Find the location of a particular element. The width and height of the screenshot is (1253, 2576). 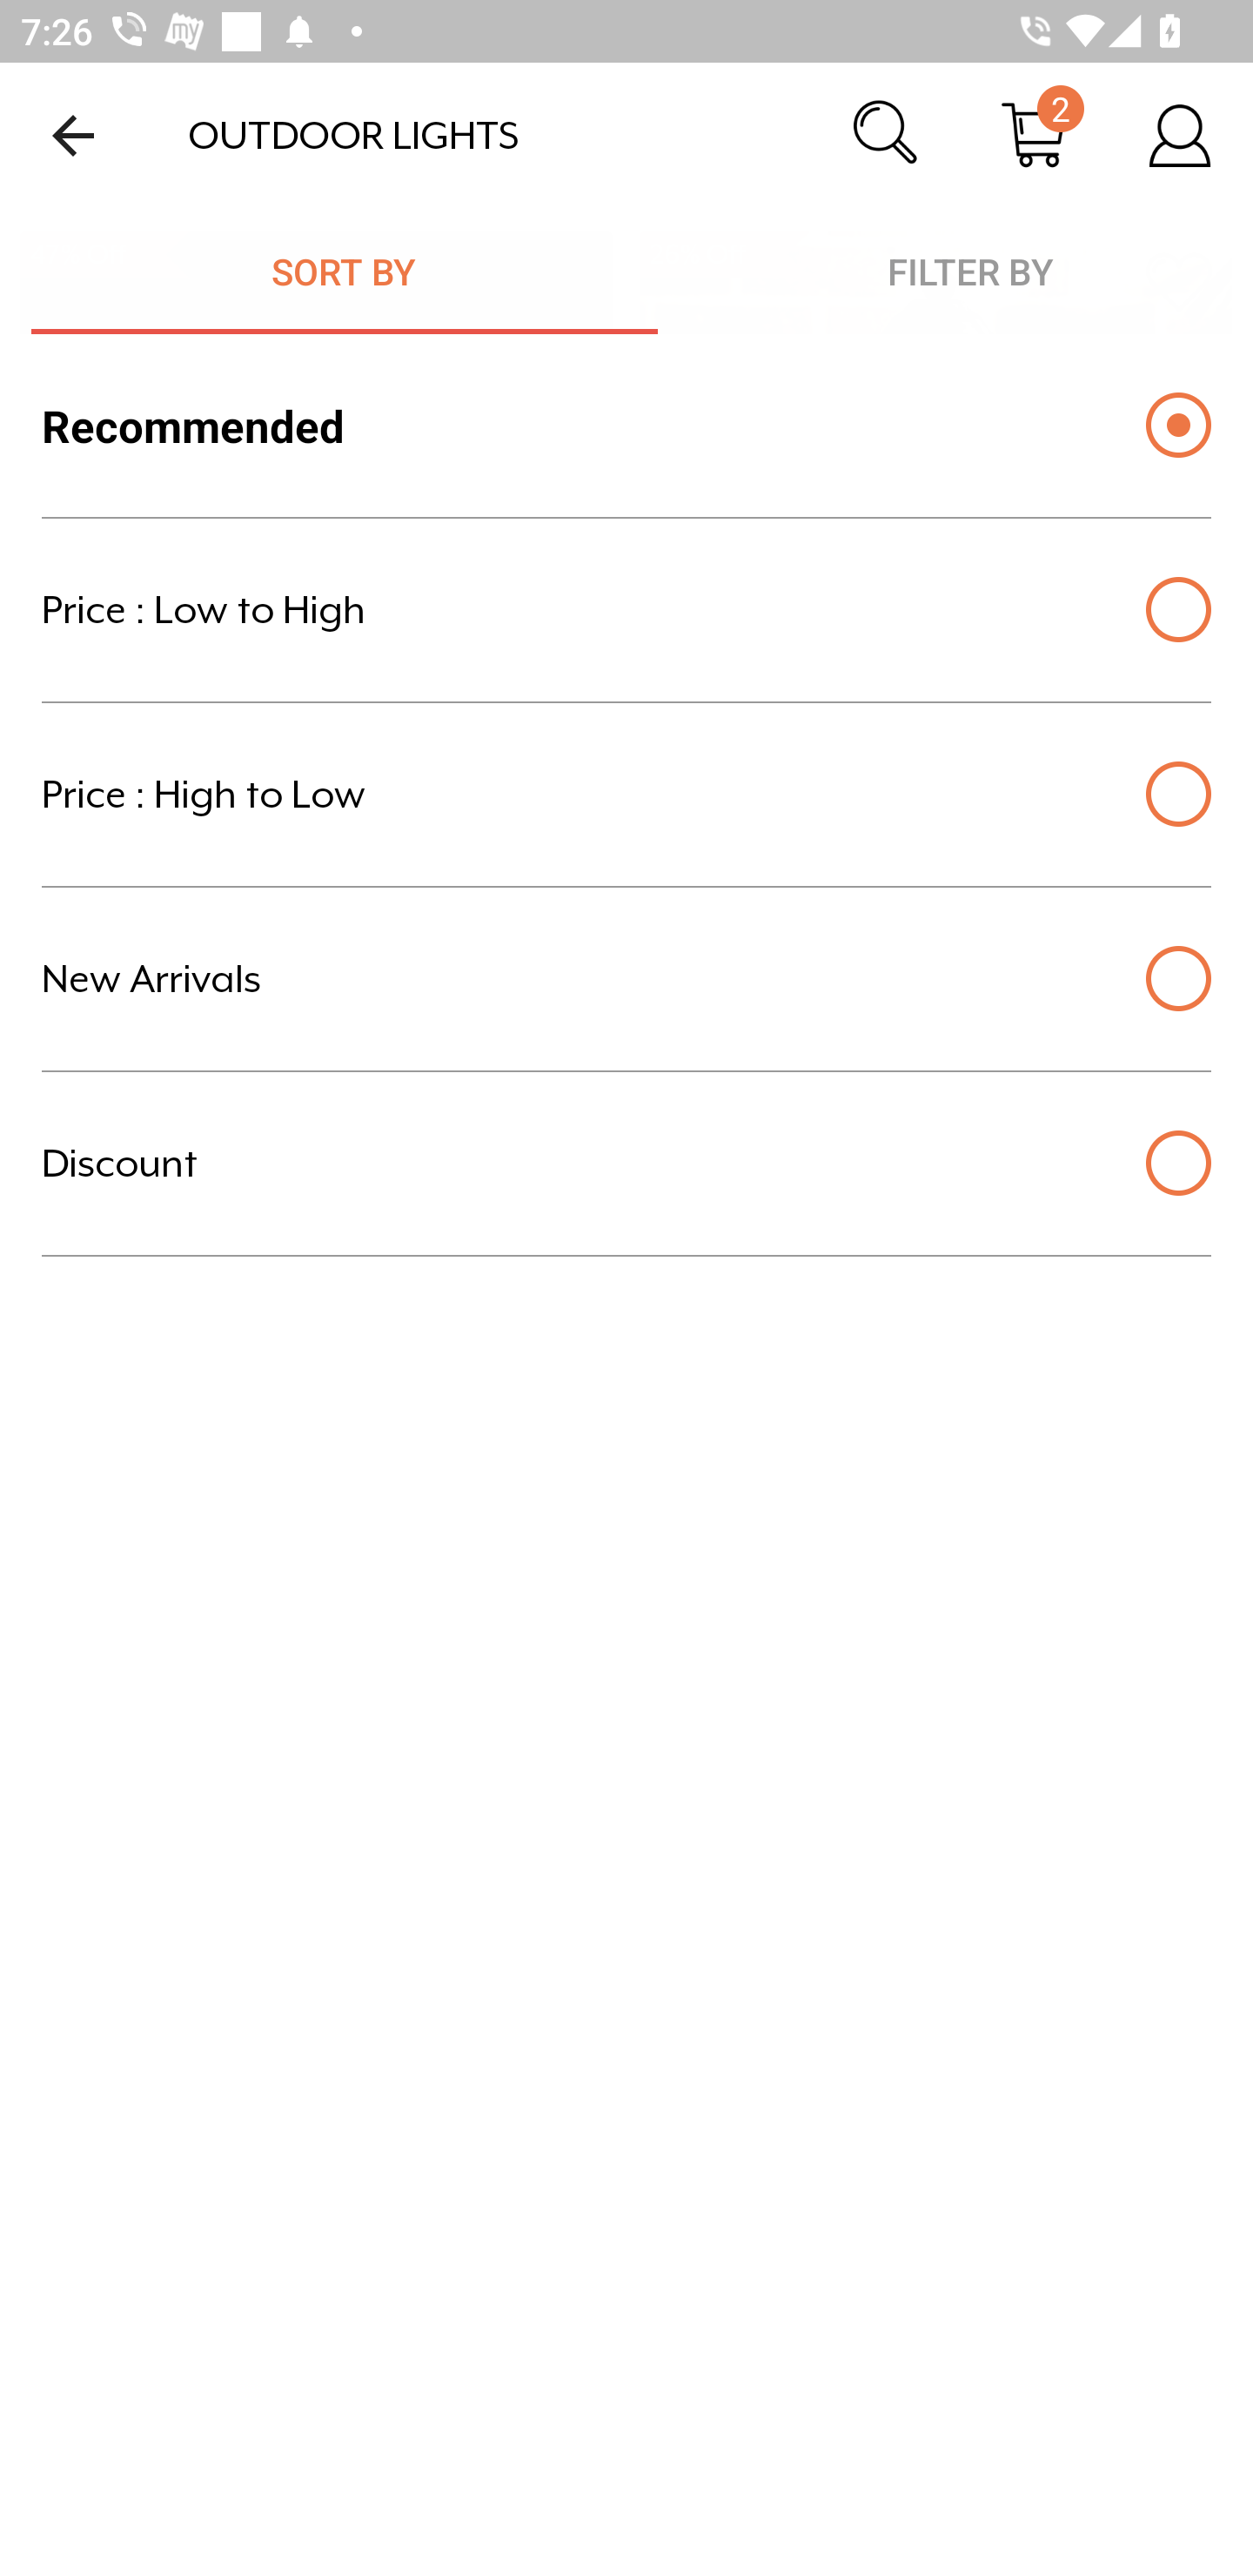

Account Details is located at coordinates (1180, 134).